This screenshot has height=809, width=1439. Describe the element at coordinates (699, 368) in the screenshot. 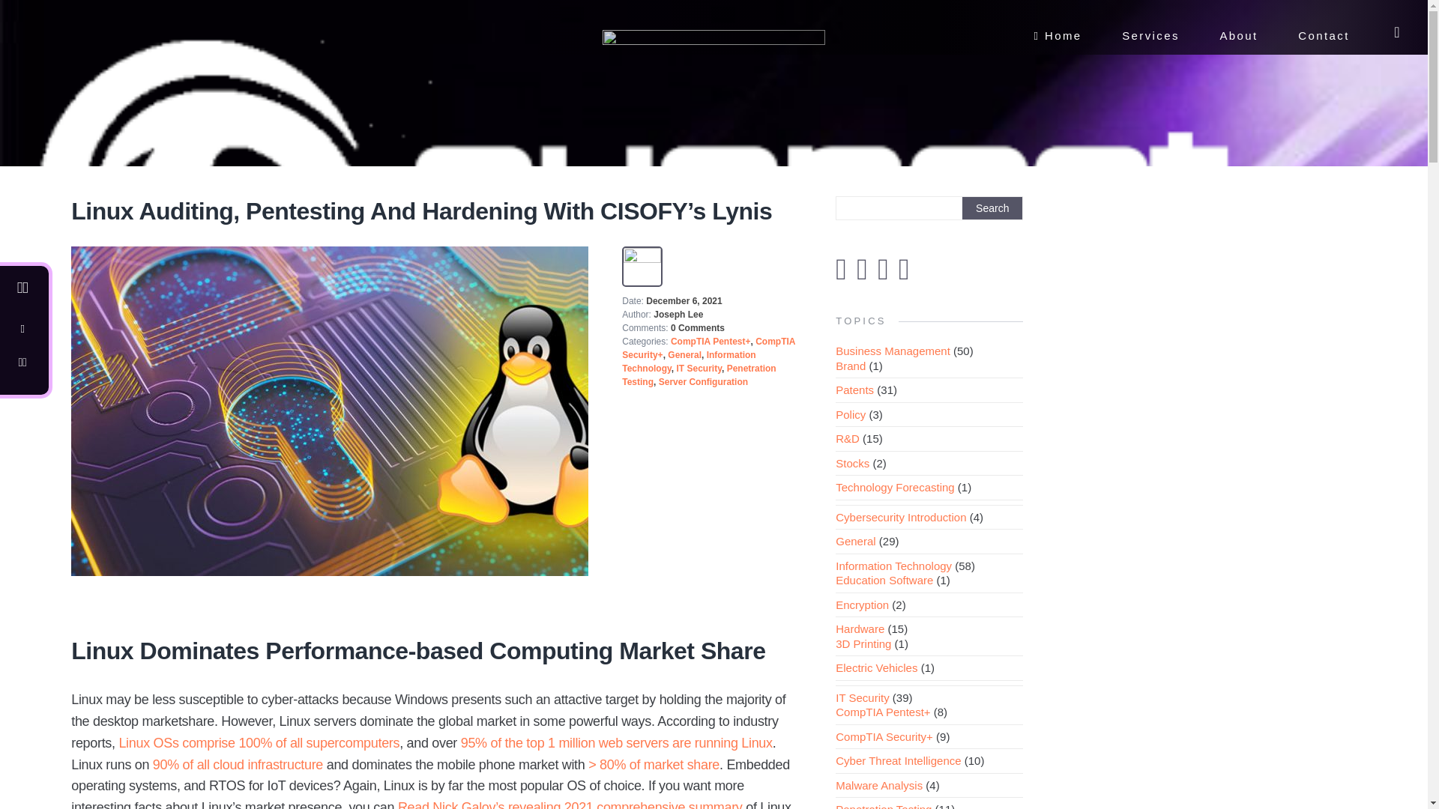

I see `IT Security` at that location.